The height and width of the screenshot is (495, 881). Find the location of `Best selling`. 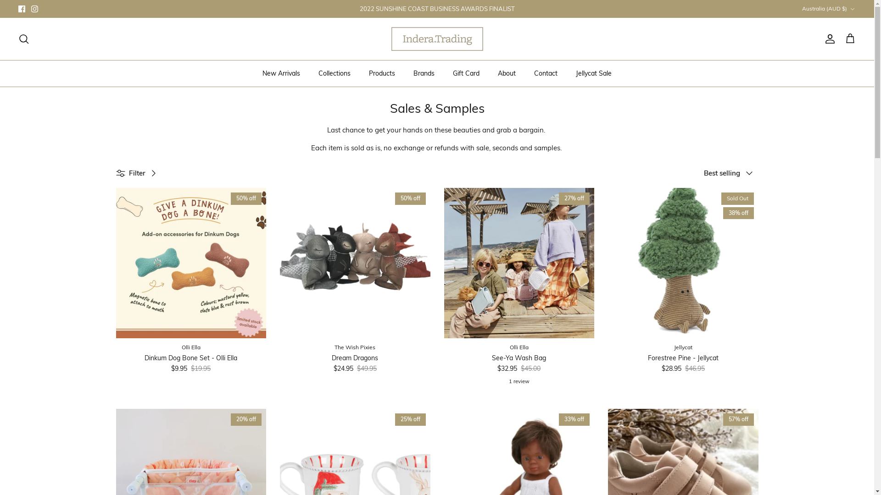

Best selling is located at coordinates (731, 173).